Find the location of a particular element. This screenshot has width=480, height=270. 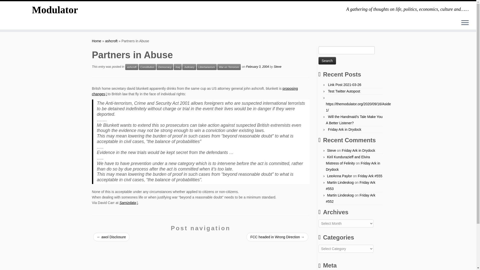

View all posts in ashcroft is located at coordinates (131, 67).